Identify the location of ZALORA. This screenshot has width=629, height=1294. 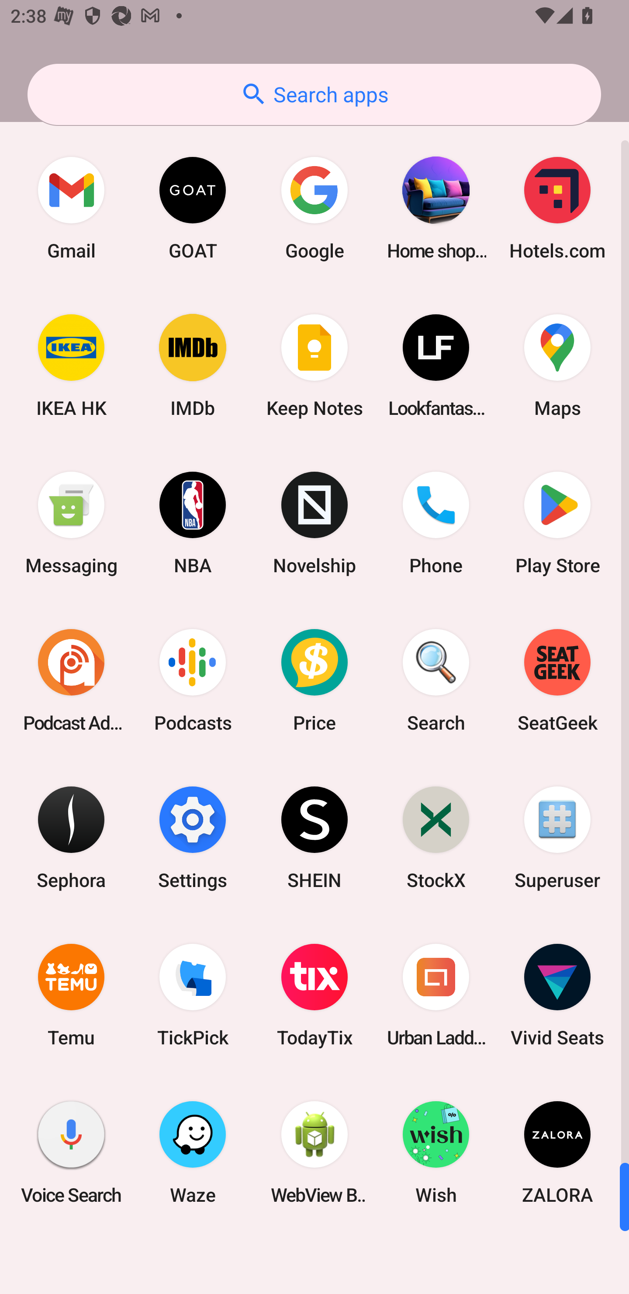
(557, 1152).